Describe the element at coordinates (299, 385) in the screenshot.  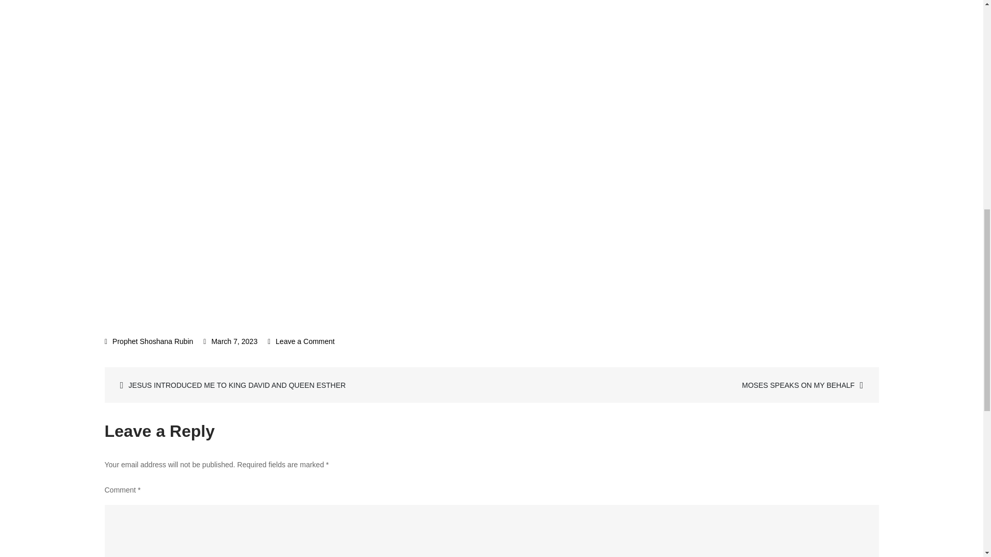
I see `JESUS INTRODUCED ME TO KING DAVID AND QUEEN ESTHER` at that location.